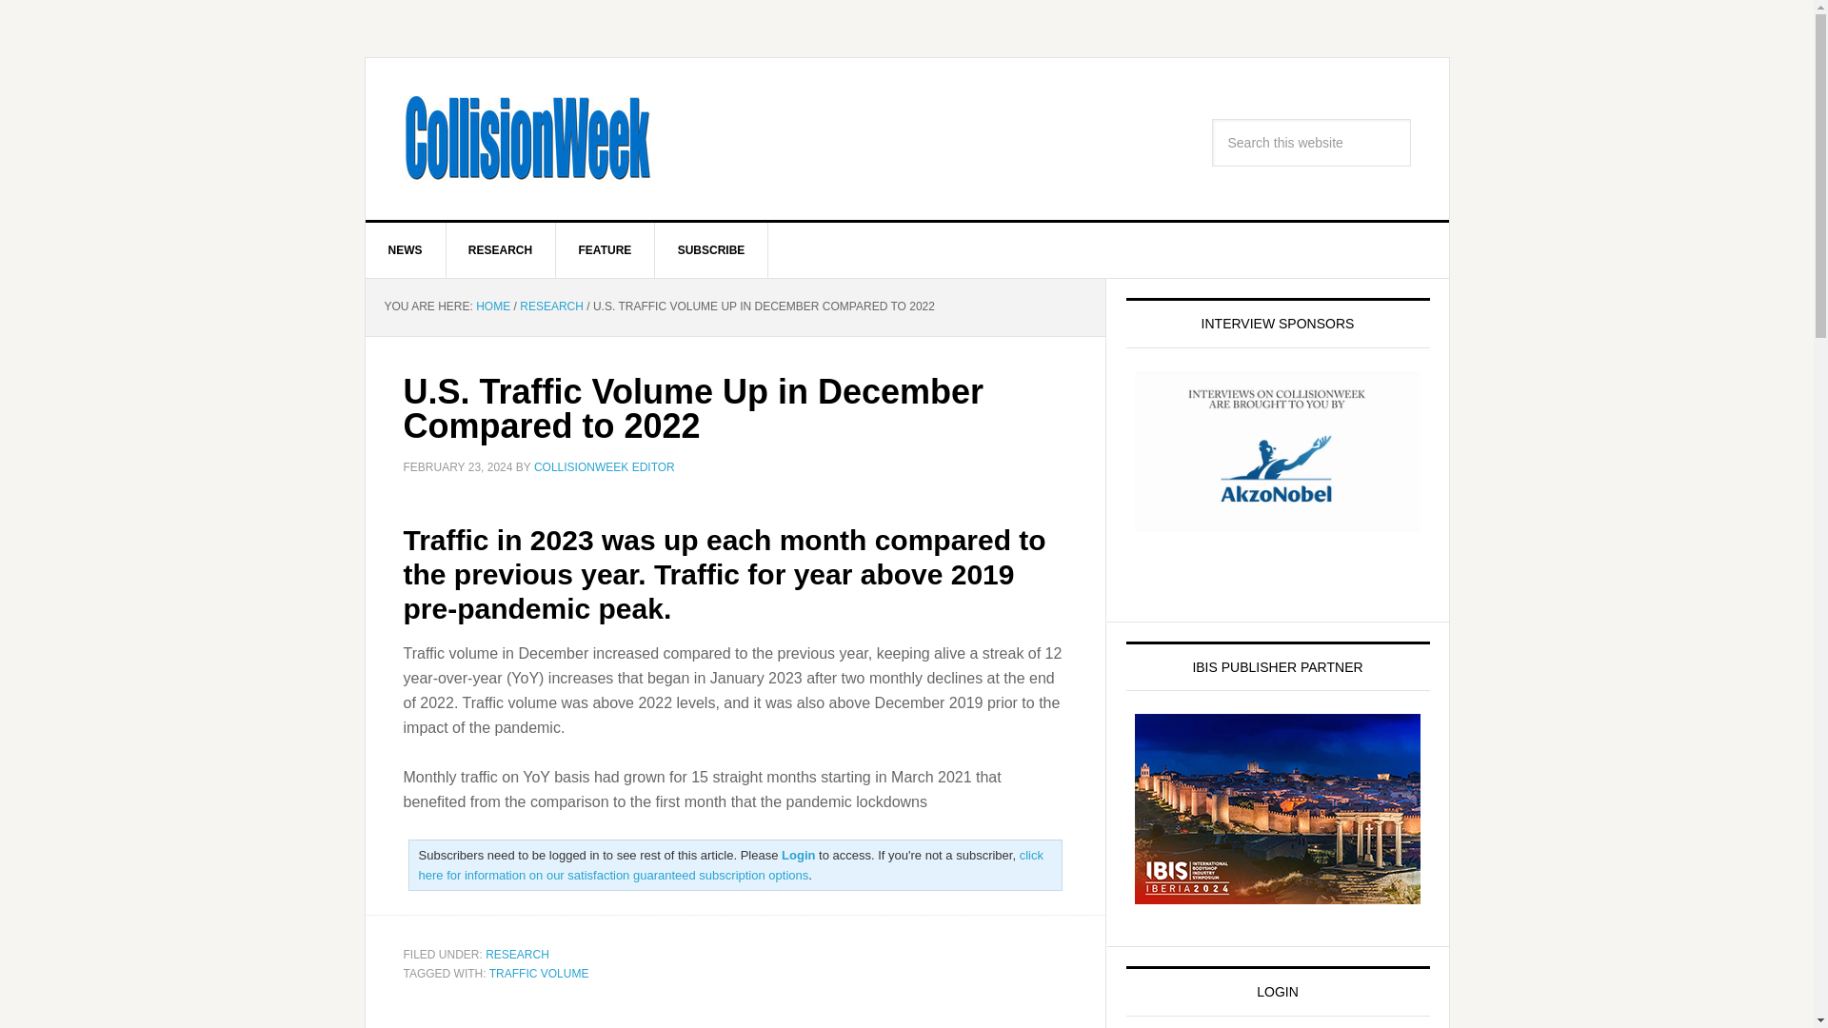 The width and height of the screenshot is (1828, 1028). What do you see at coordinates (406, 249) in the screenshot?
I see `NEWS` at bounding box center [406, 249].